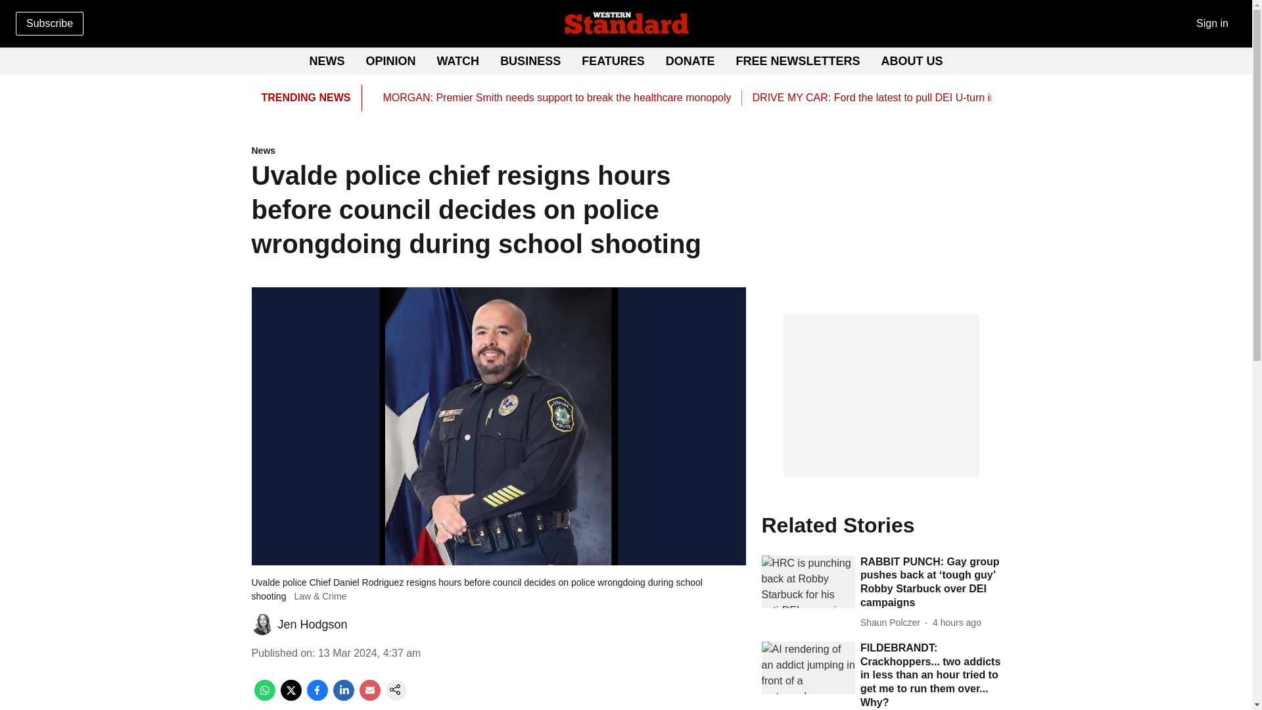  I want to click on WATCH, so click(457, 60).